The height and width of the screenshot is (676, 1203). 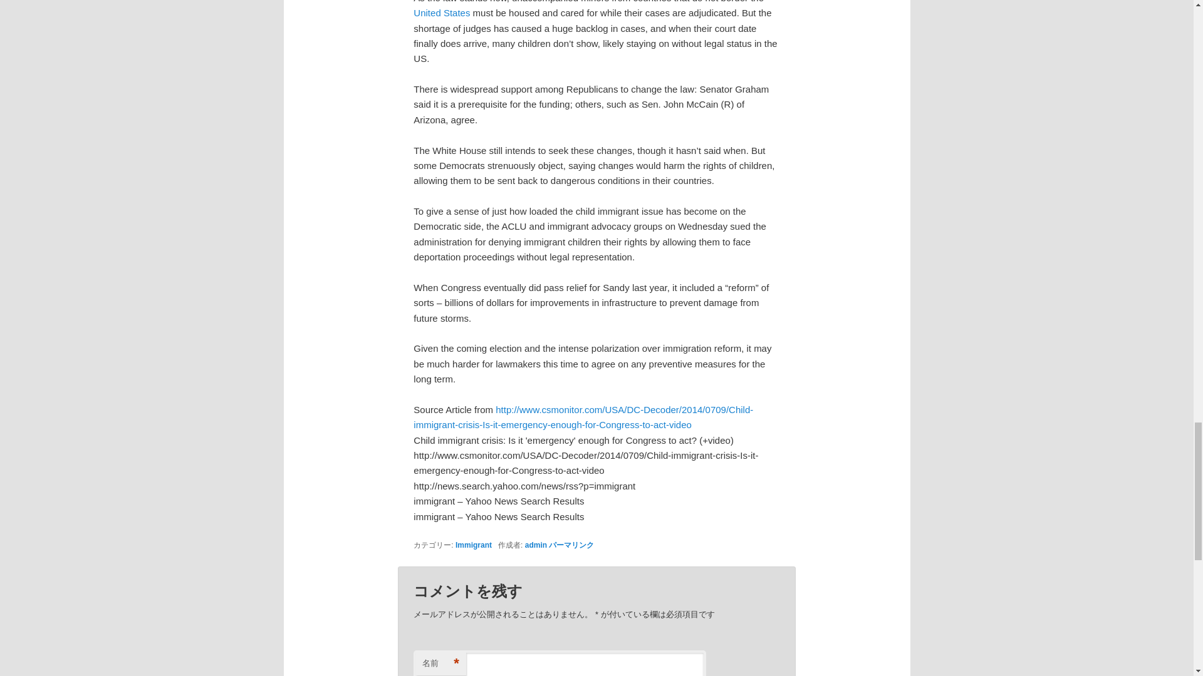 I want to click on Immigrant, so click(x=474, y=545).